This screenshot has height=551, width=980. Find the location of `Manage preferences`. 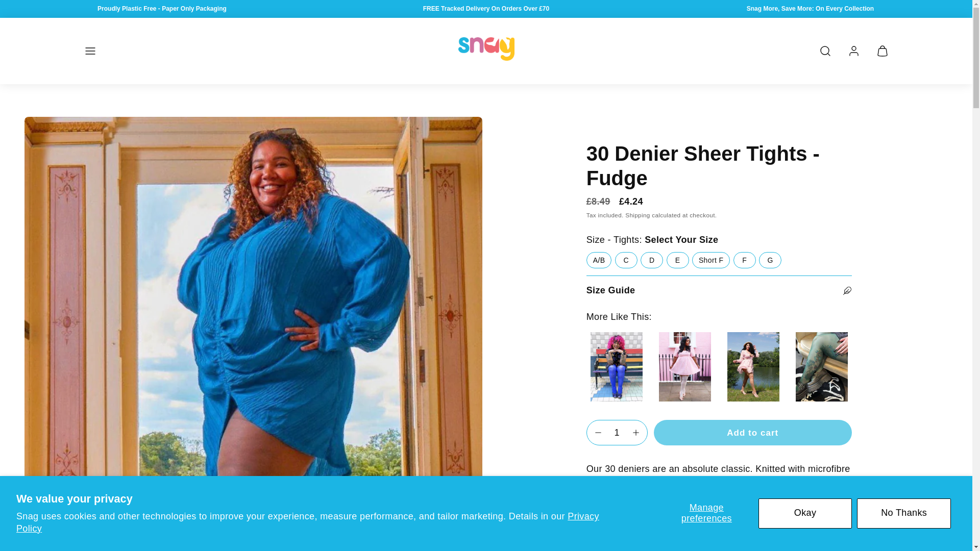

Manage preferences is located at coordinates (706, 513).